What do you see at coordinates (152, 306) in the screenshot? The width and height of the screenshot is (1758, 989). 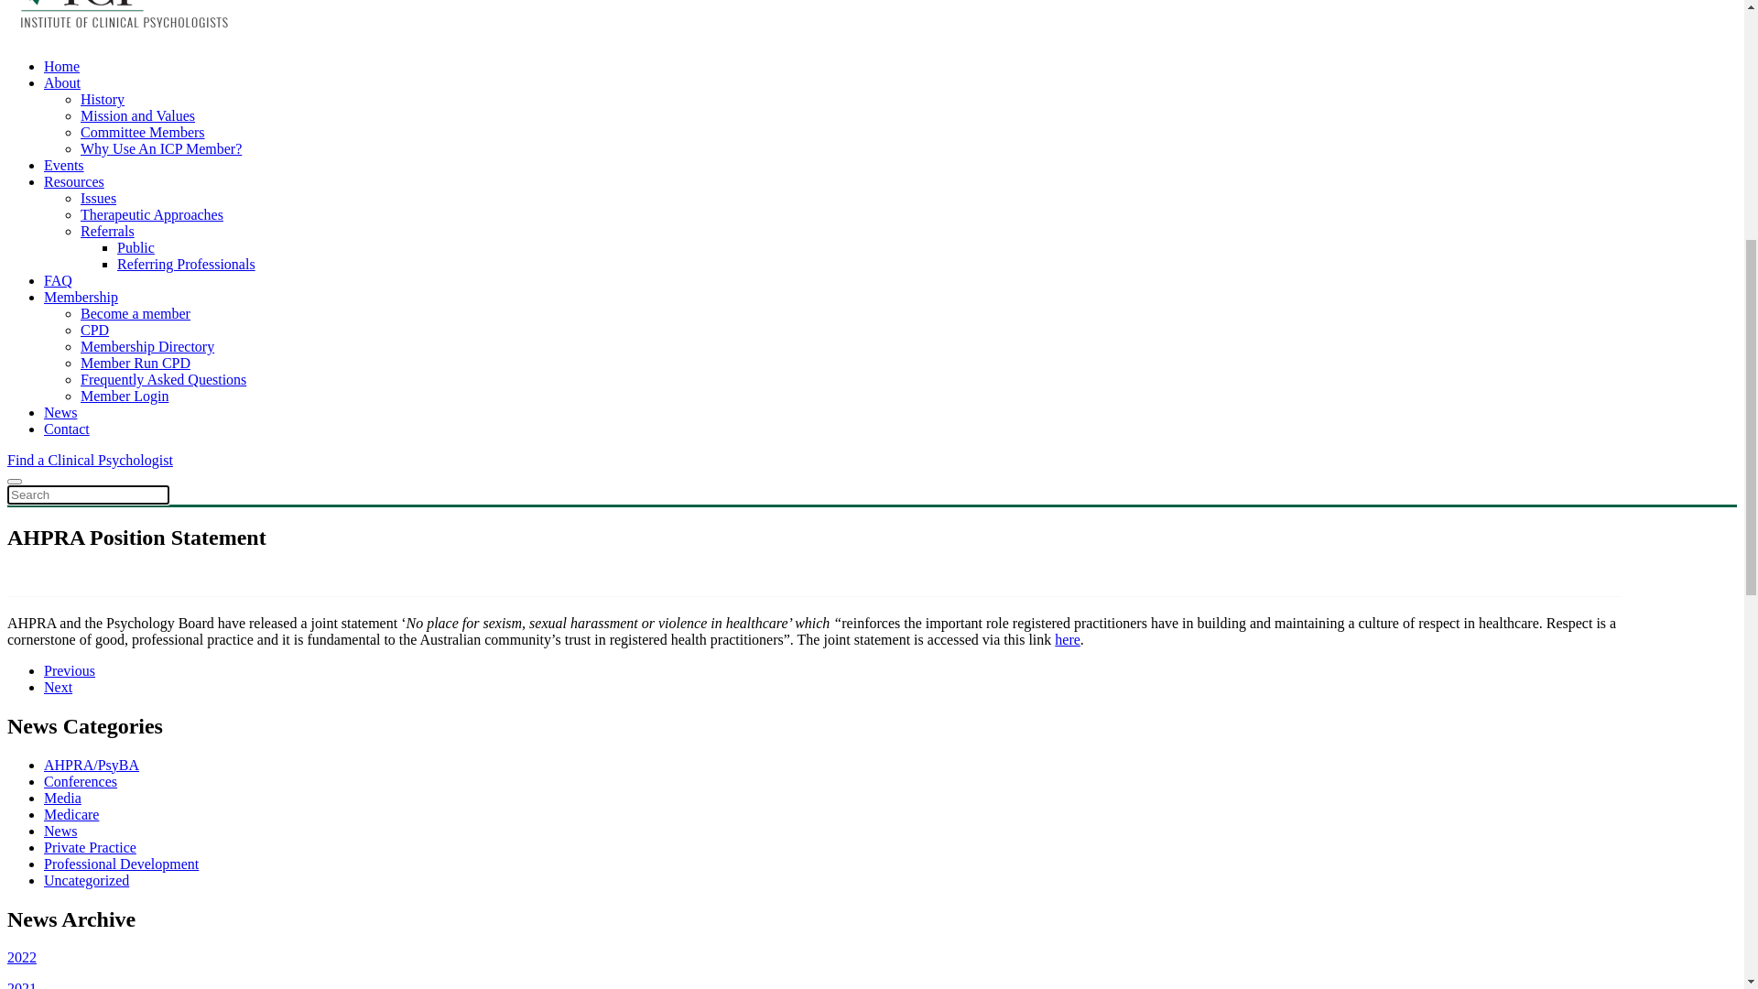 I see `Therapeutic Approaches` at bounding box center [152, 306].